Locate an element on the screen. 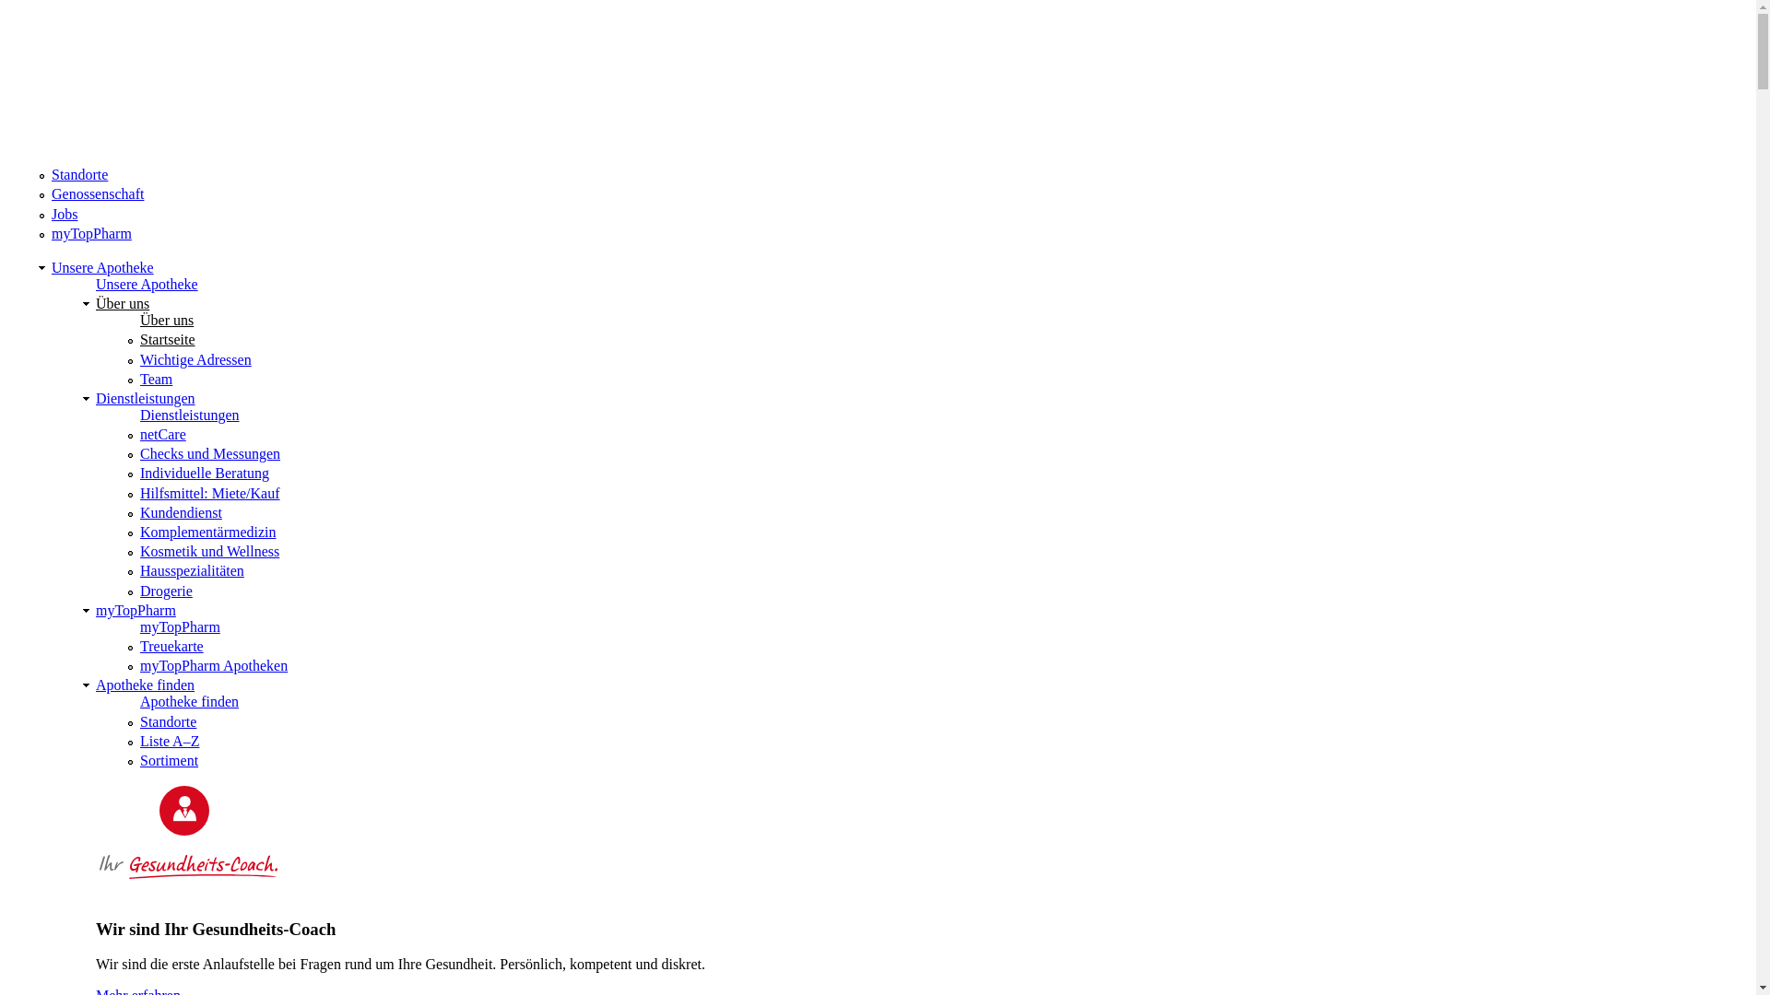 This screenshot has width=1770, height=995. Individuelle Beratung is located at coordinates (205, 474).